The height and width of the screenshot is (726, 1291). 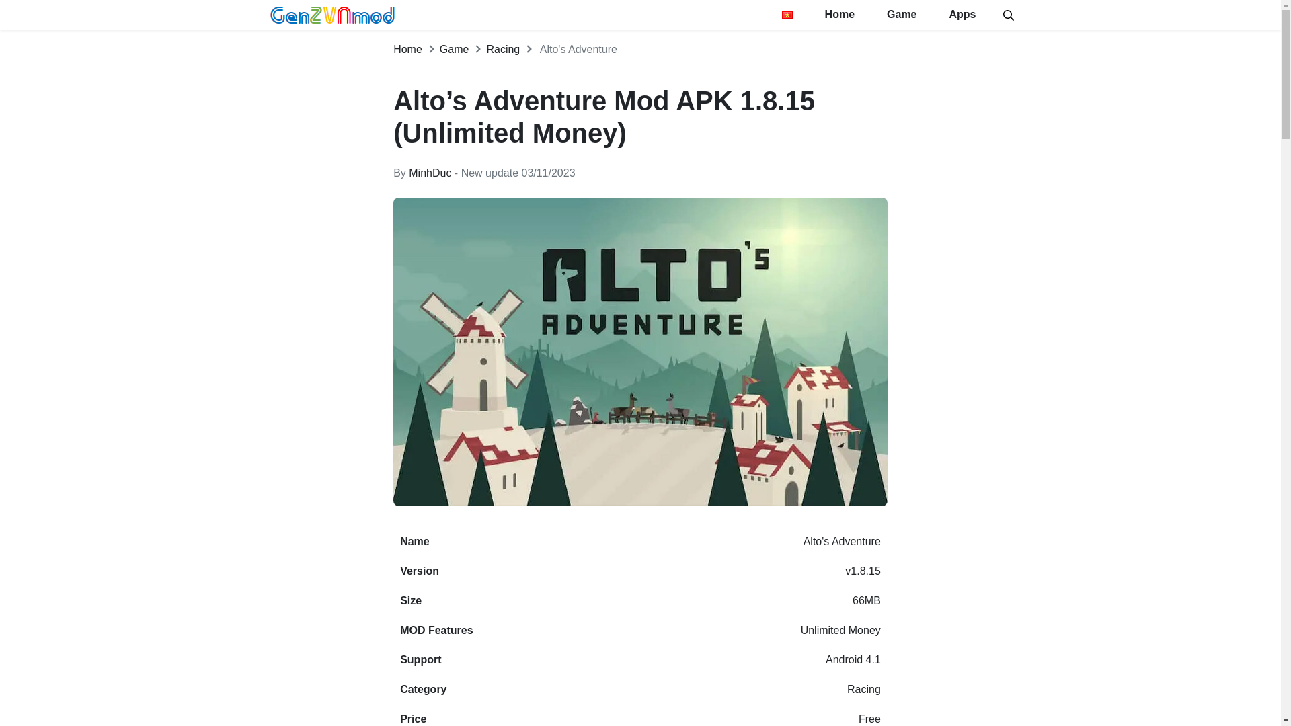 What do you see at coordinates (863, 689) in the screenshot?
I see `Racing` at bounding box center [863, 689].